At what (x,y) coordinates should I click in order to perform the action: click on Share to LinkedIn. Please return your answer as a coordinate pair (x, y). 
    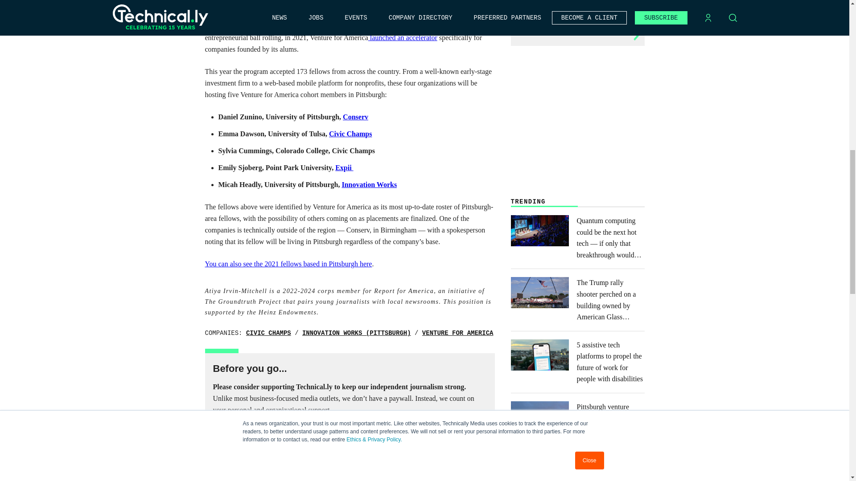
    Looking at the image, I should click on (517, 480).